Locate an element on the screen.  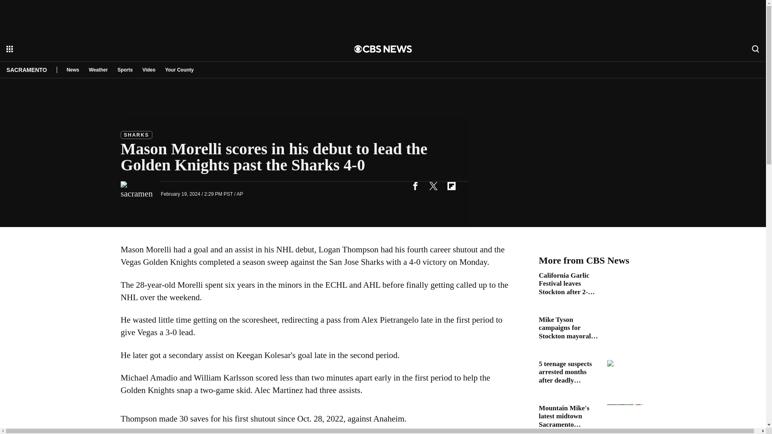
facebook is located at coordinates (415, 186).